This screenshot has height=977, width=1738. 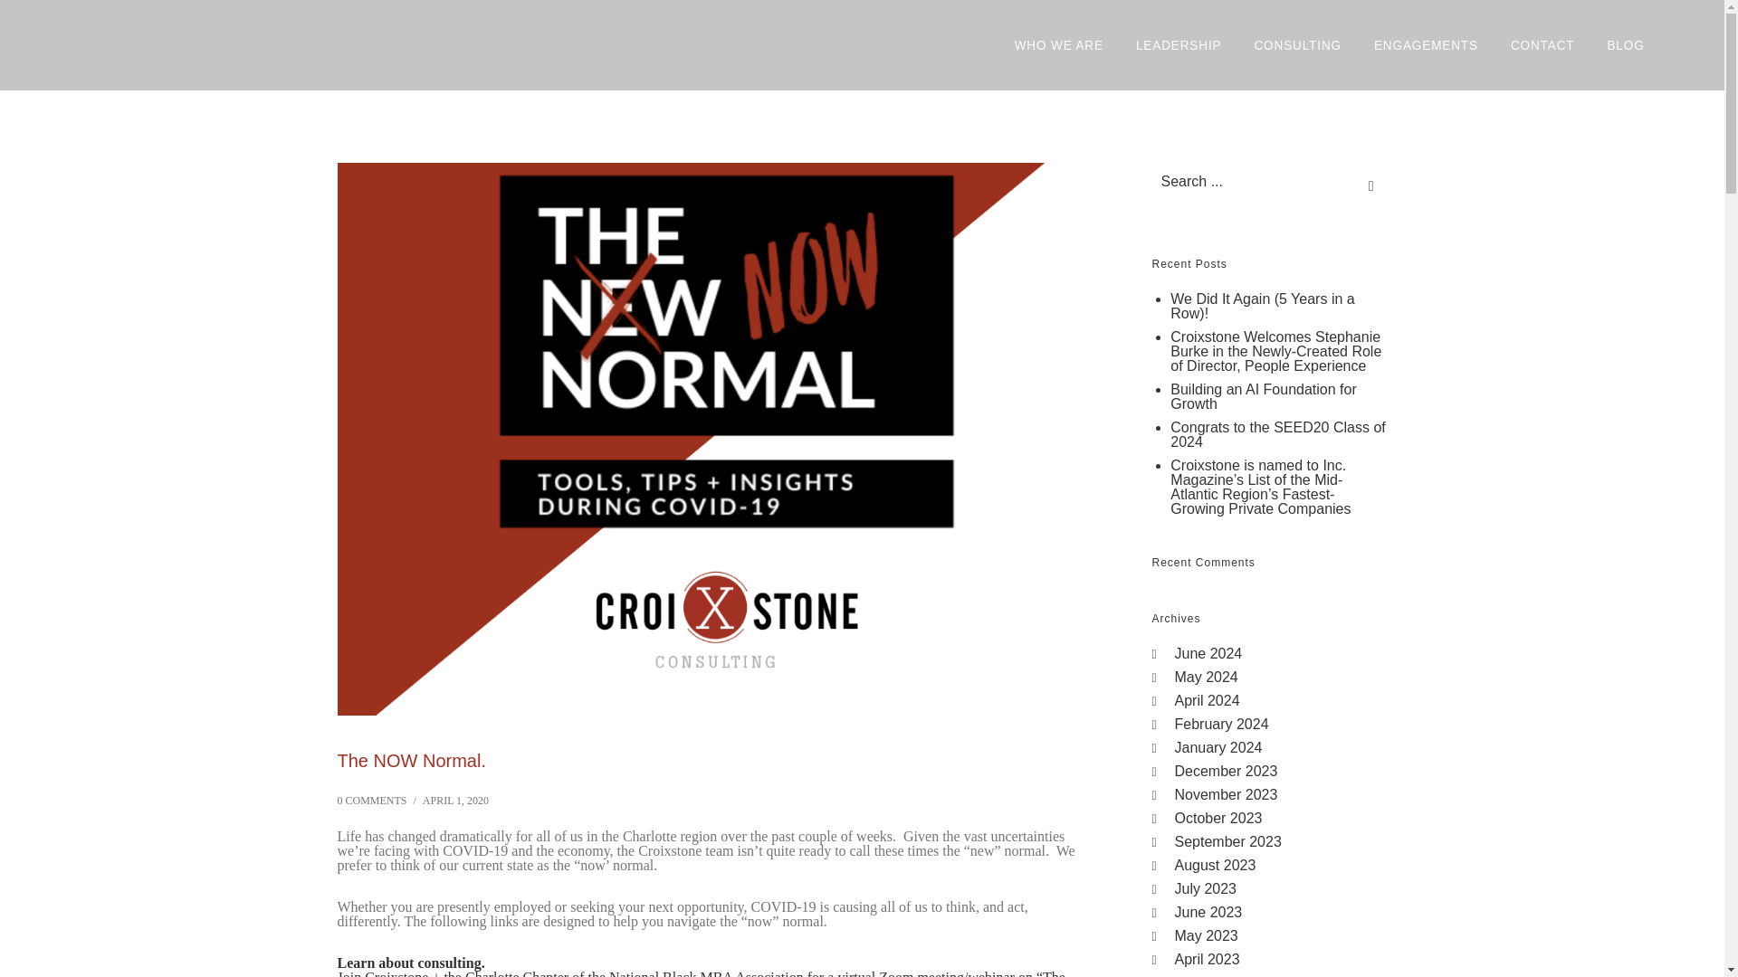 I want to click on CONSULTING, so click(x=1303, y=45).